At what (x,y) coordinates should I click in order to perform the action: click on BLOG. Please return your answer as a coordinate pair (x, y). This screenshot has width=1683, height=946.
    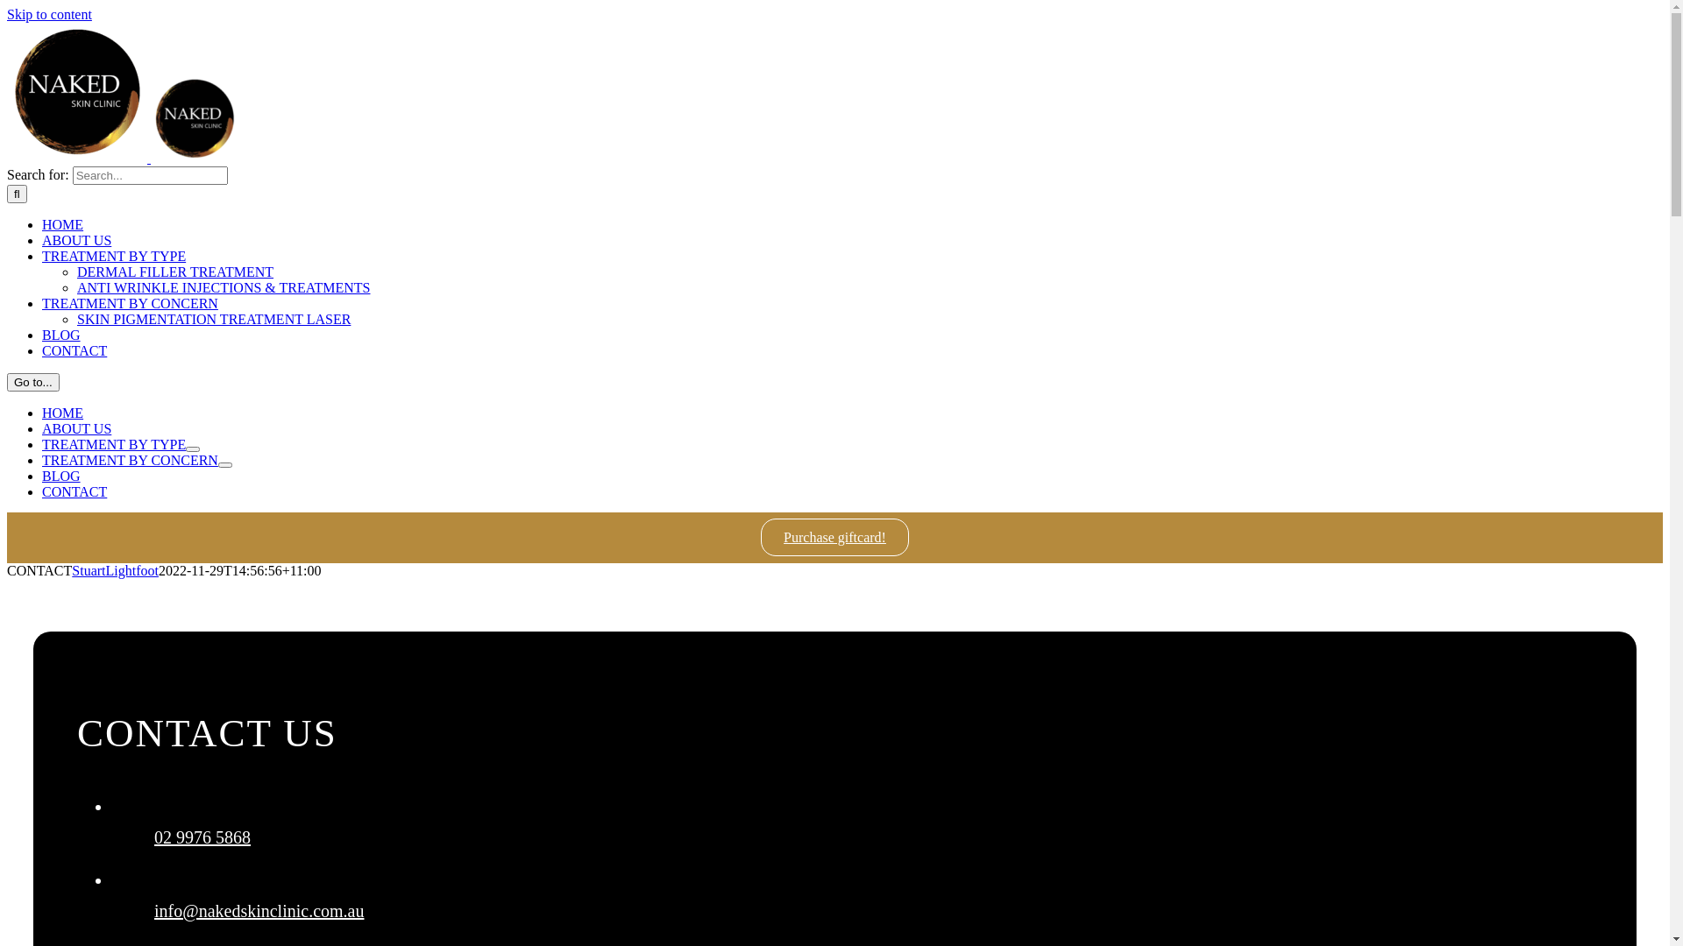
    Looking at the image, I should click on (61, 335).